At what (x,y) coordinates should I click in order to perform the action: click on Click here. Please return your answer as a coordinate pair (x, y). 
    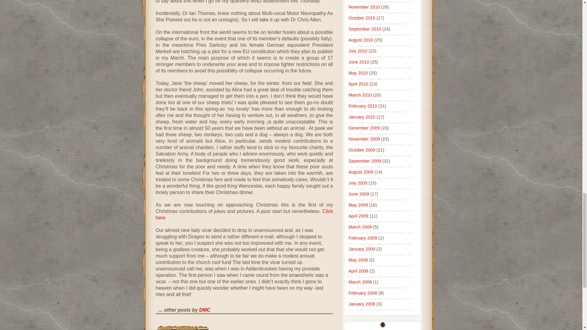
    Looking at the image, I should click on (244, 215).